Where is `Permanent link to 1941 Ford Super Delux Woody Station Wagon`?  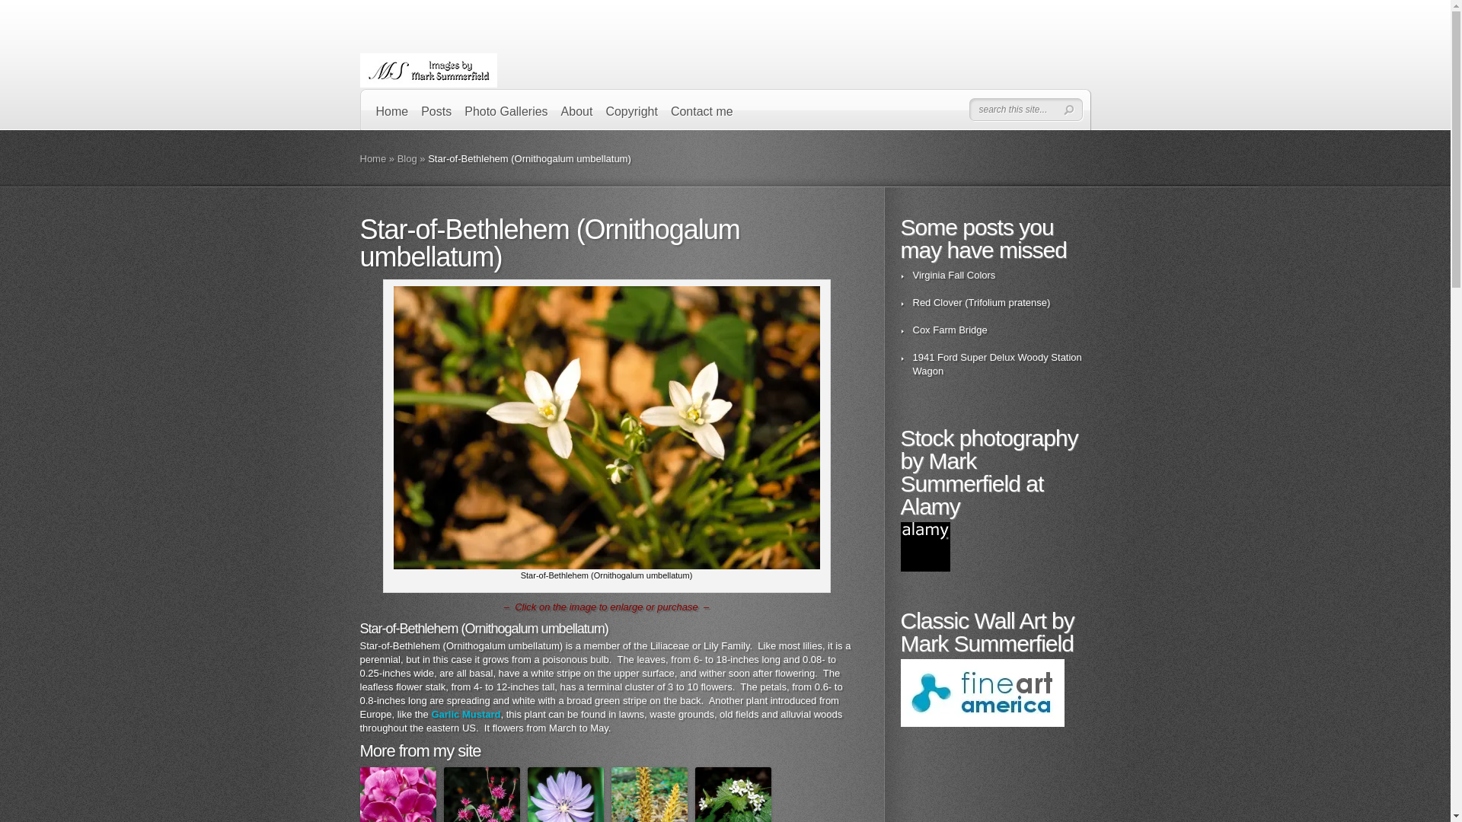
Permanent link to 1941 Ford Super Delux Woody Station Wagon is located at coordinates (997, 364).